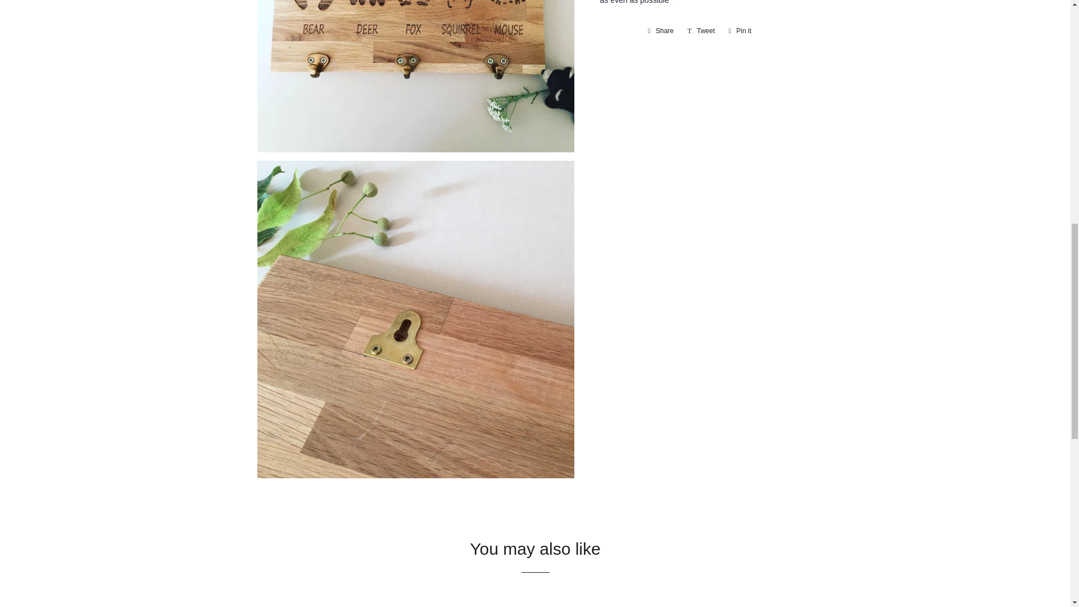  I want to click on Tweet on Twitter, so click(661, 30).